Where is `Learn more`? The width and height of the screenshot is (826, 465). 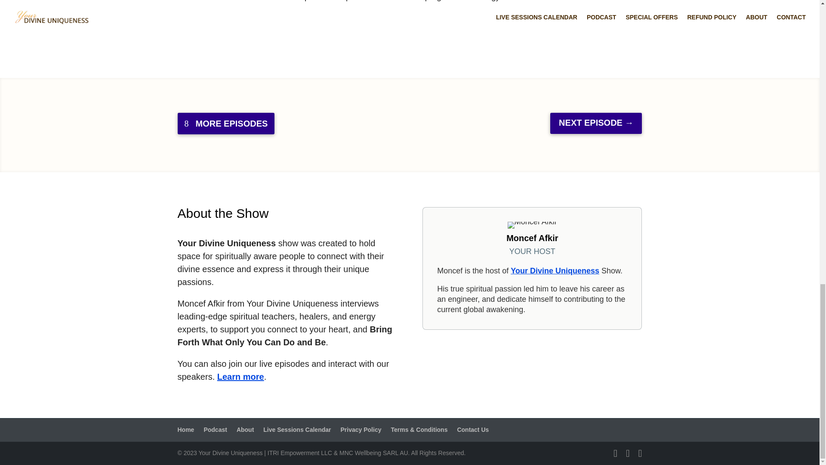 Learn more is located at coordinates (240, 376).